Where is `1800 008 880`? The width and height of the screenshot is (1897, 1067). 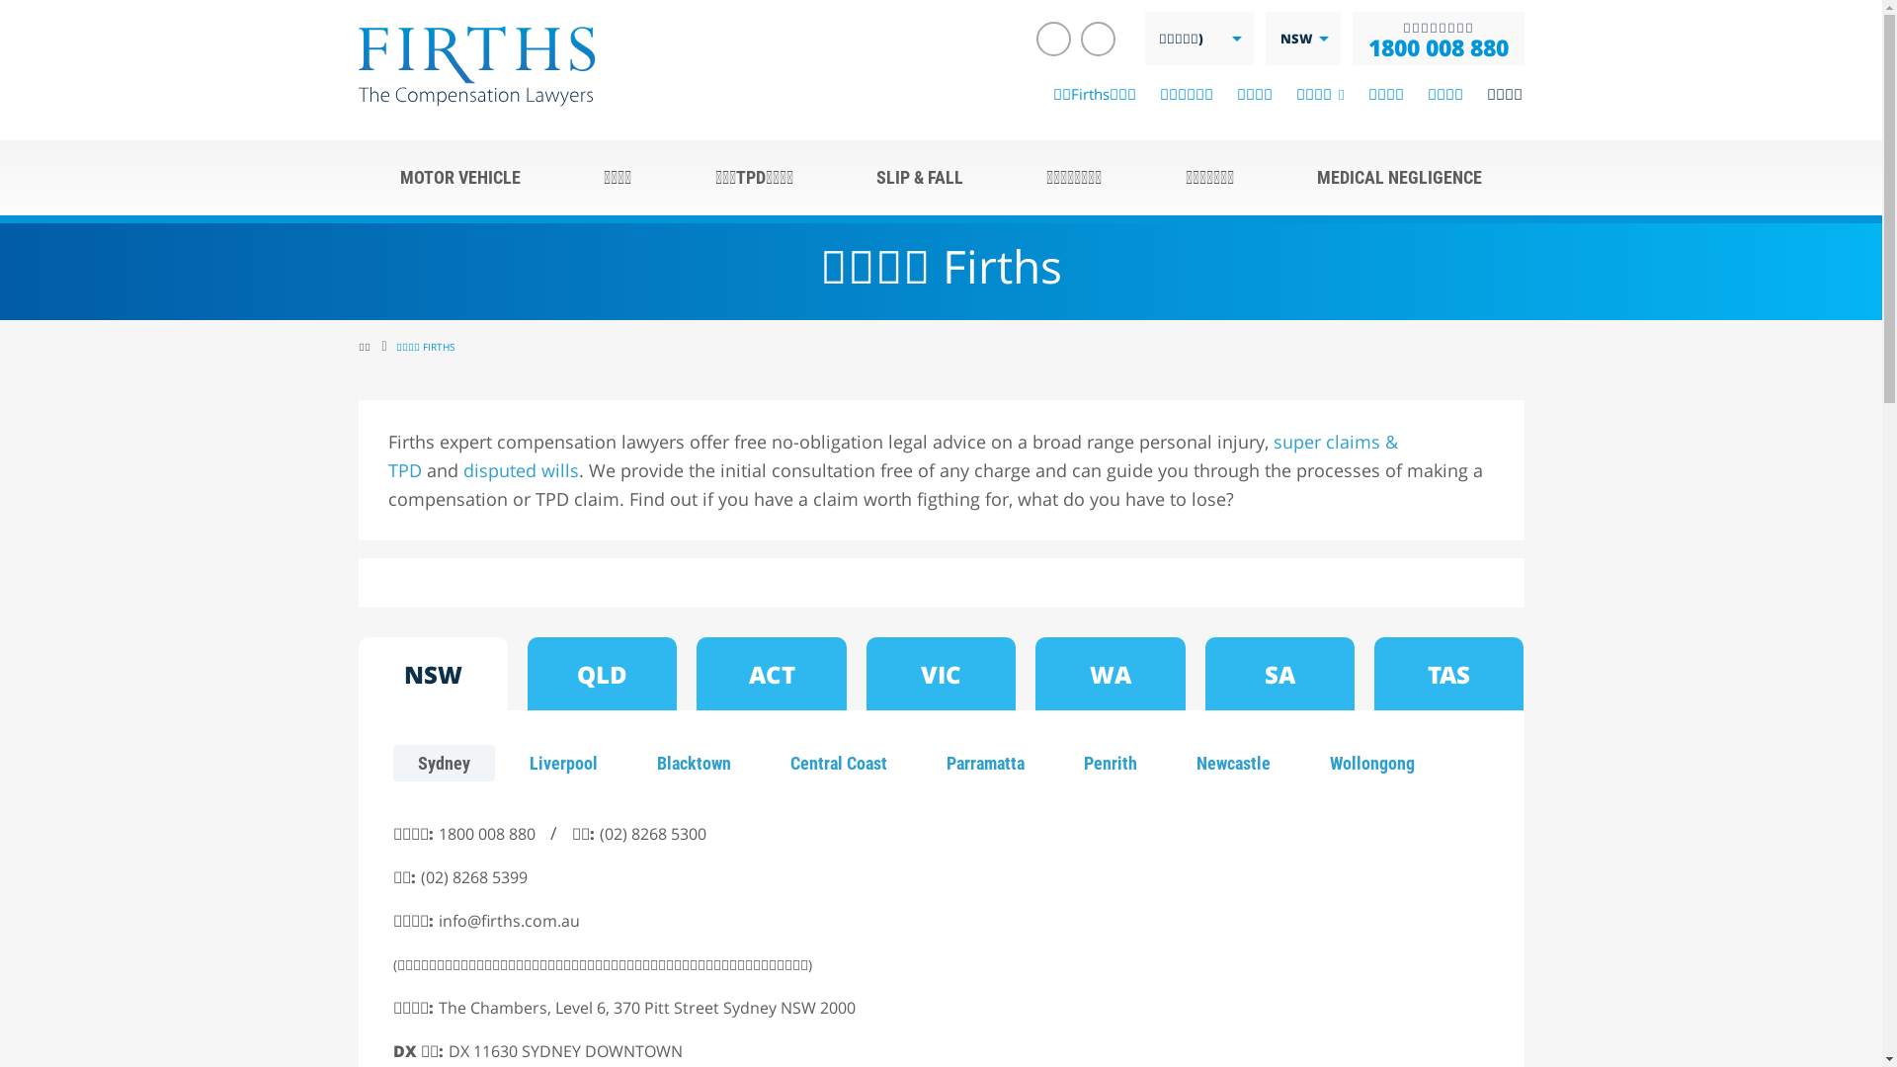 1800 008 880 is located at coordinates (487, 834).